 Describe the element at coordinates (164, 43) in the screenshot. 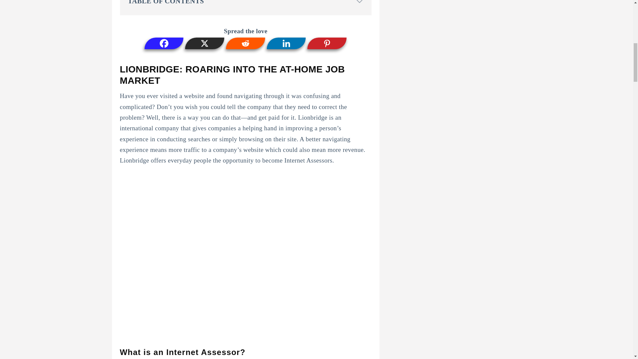

I see `Facebook` at that location.